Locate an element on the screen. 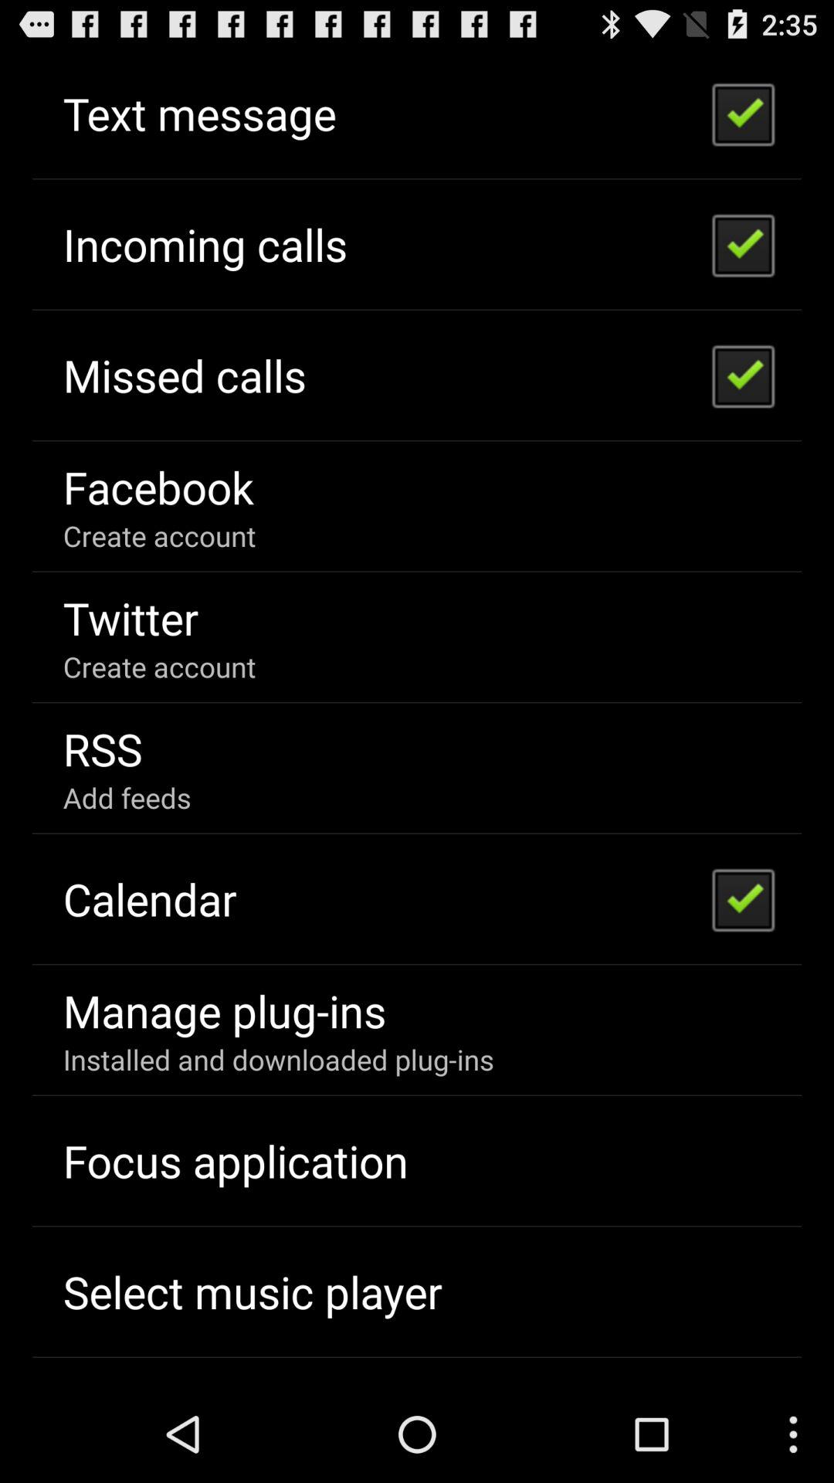 Image resolution: width=834 pixels, height=1483 pixels. turn off the select music player item is located at coordinates (252, 1291).